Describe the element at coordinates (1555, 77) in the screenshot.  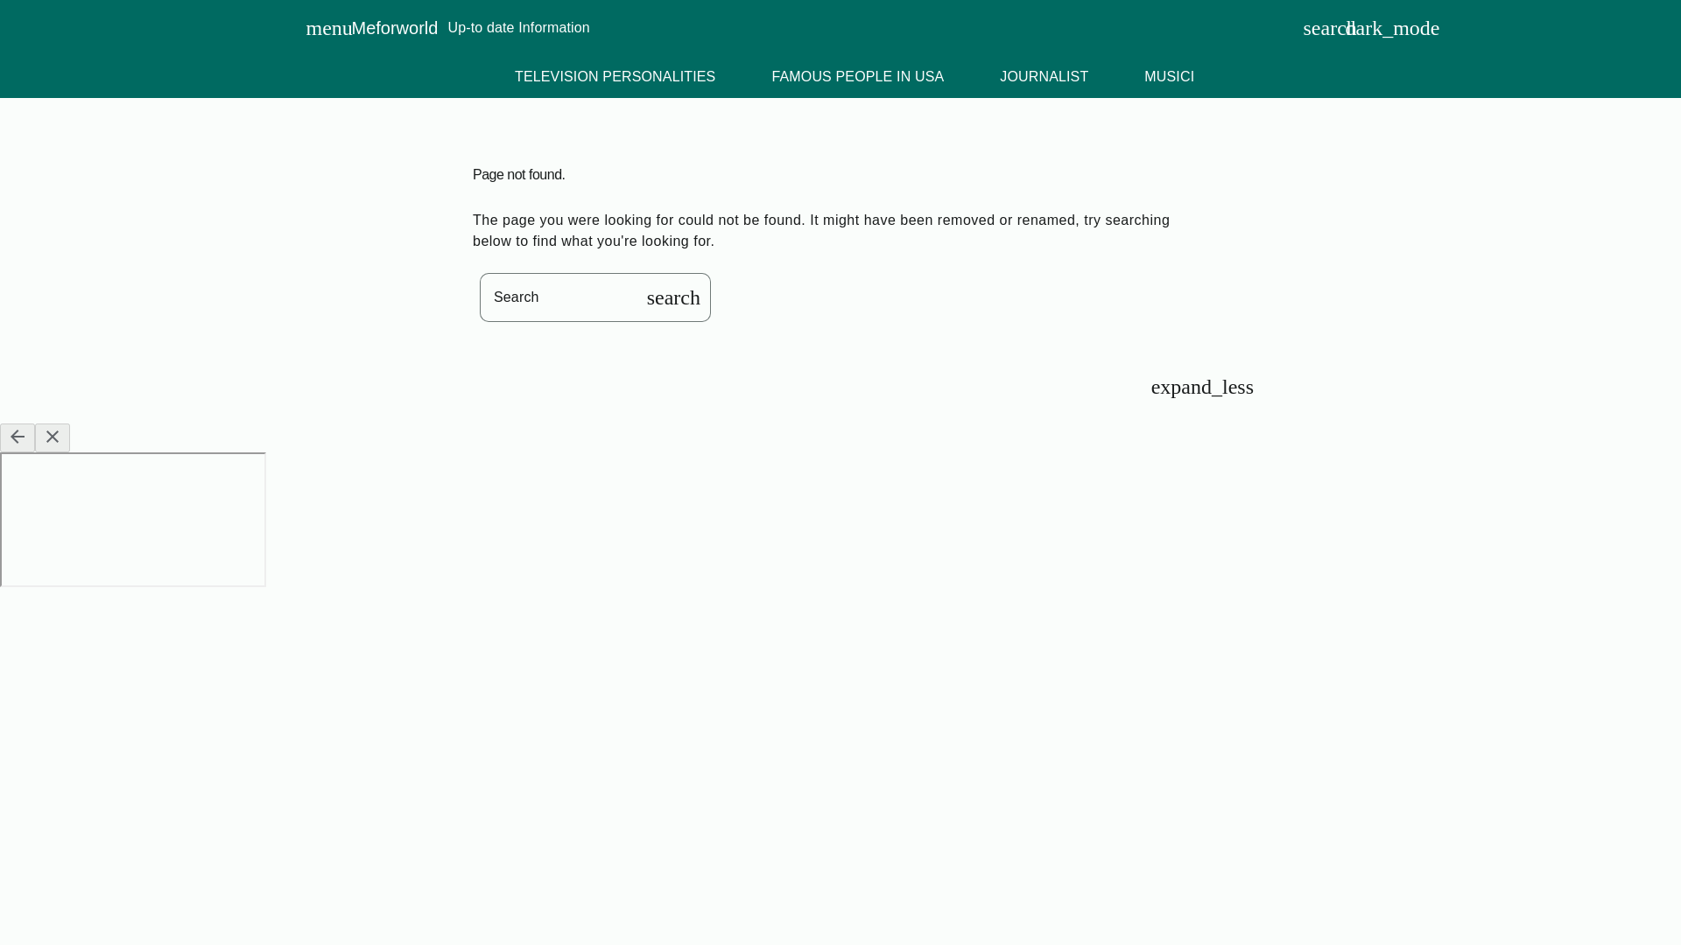
I see `ACTRESS` at that location.